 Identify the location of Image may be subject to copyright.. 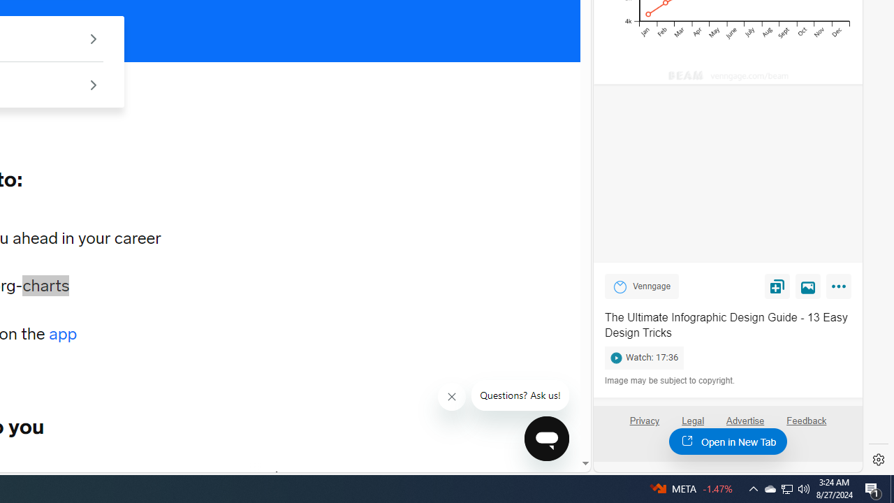
(670, 381).